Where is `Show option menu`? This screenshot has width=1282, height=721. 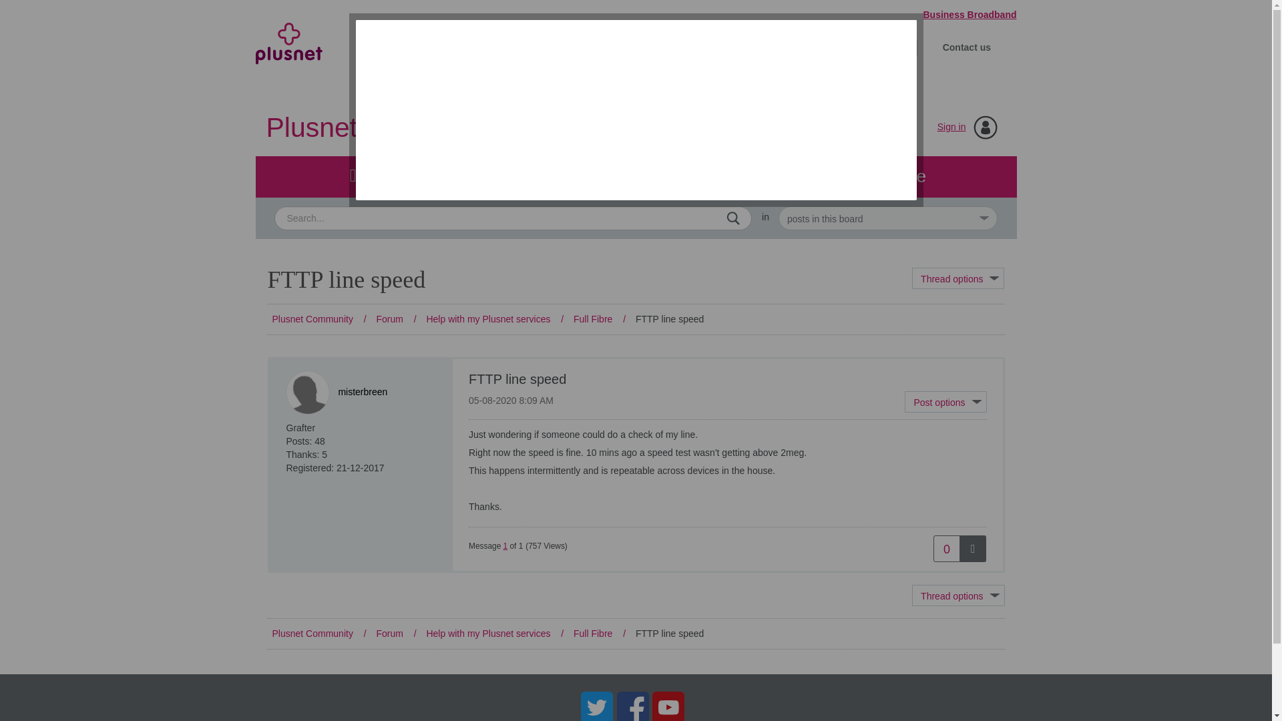 Show option menu is located at coordinates (945, 402).